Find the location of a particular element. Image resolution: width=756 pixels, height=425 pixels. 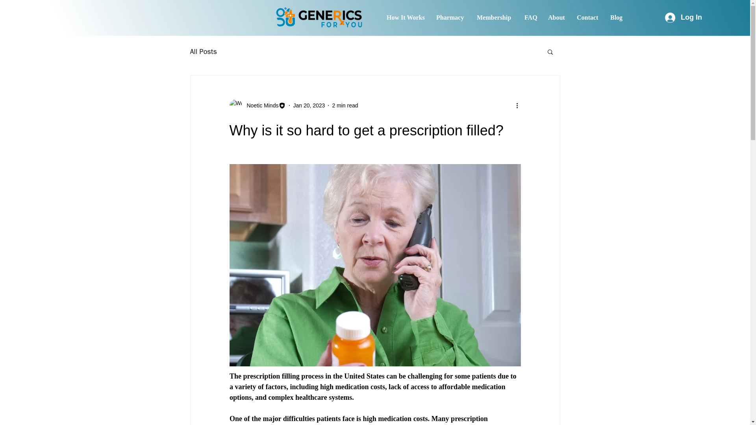

2 min read is located at coordinates (345, 105).